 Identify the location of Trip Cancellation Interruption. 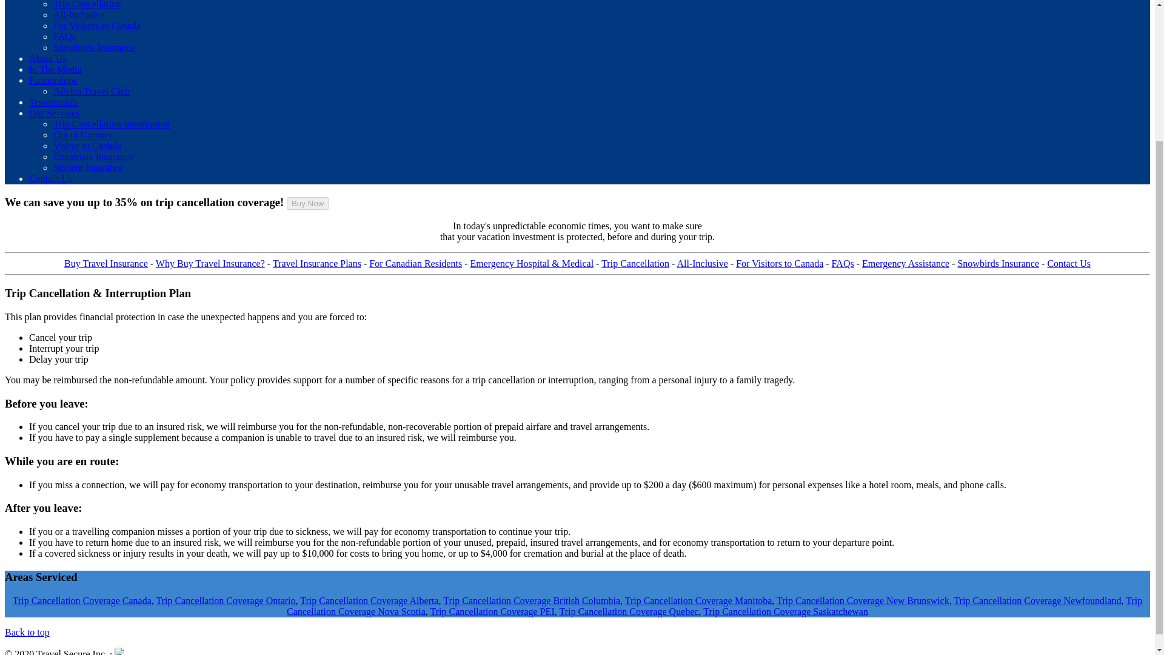
(112, 124).